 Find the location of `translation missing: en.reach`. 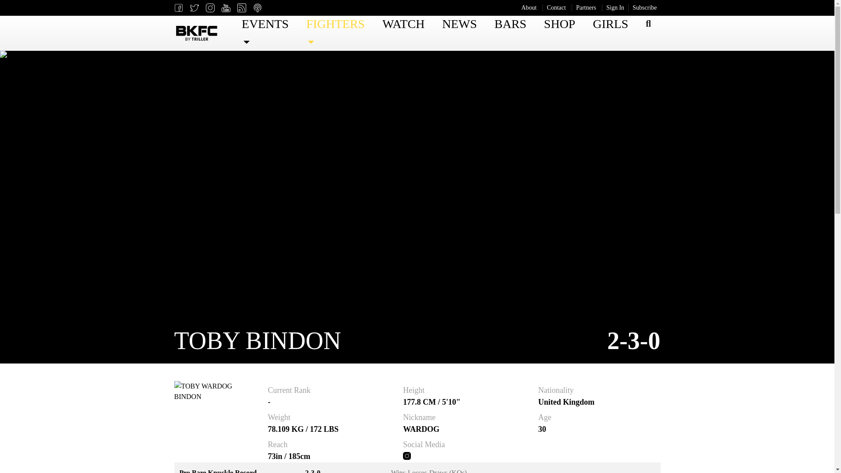

translation missing: en.reach is located at coordinates (278, 444).